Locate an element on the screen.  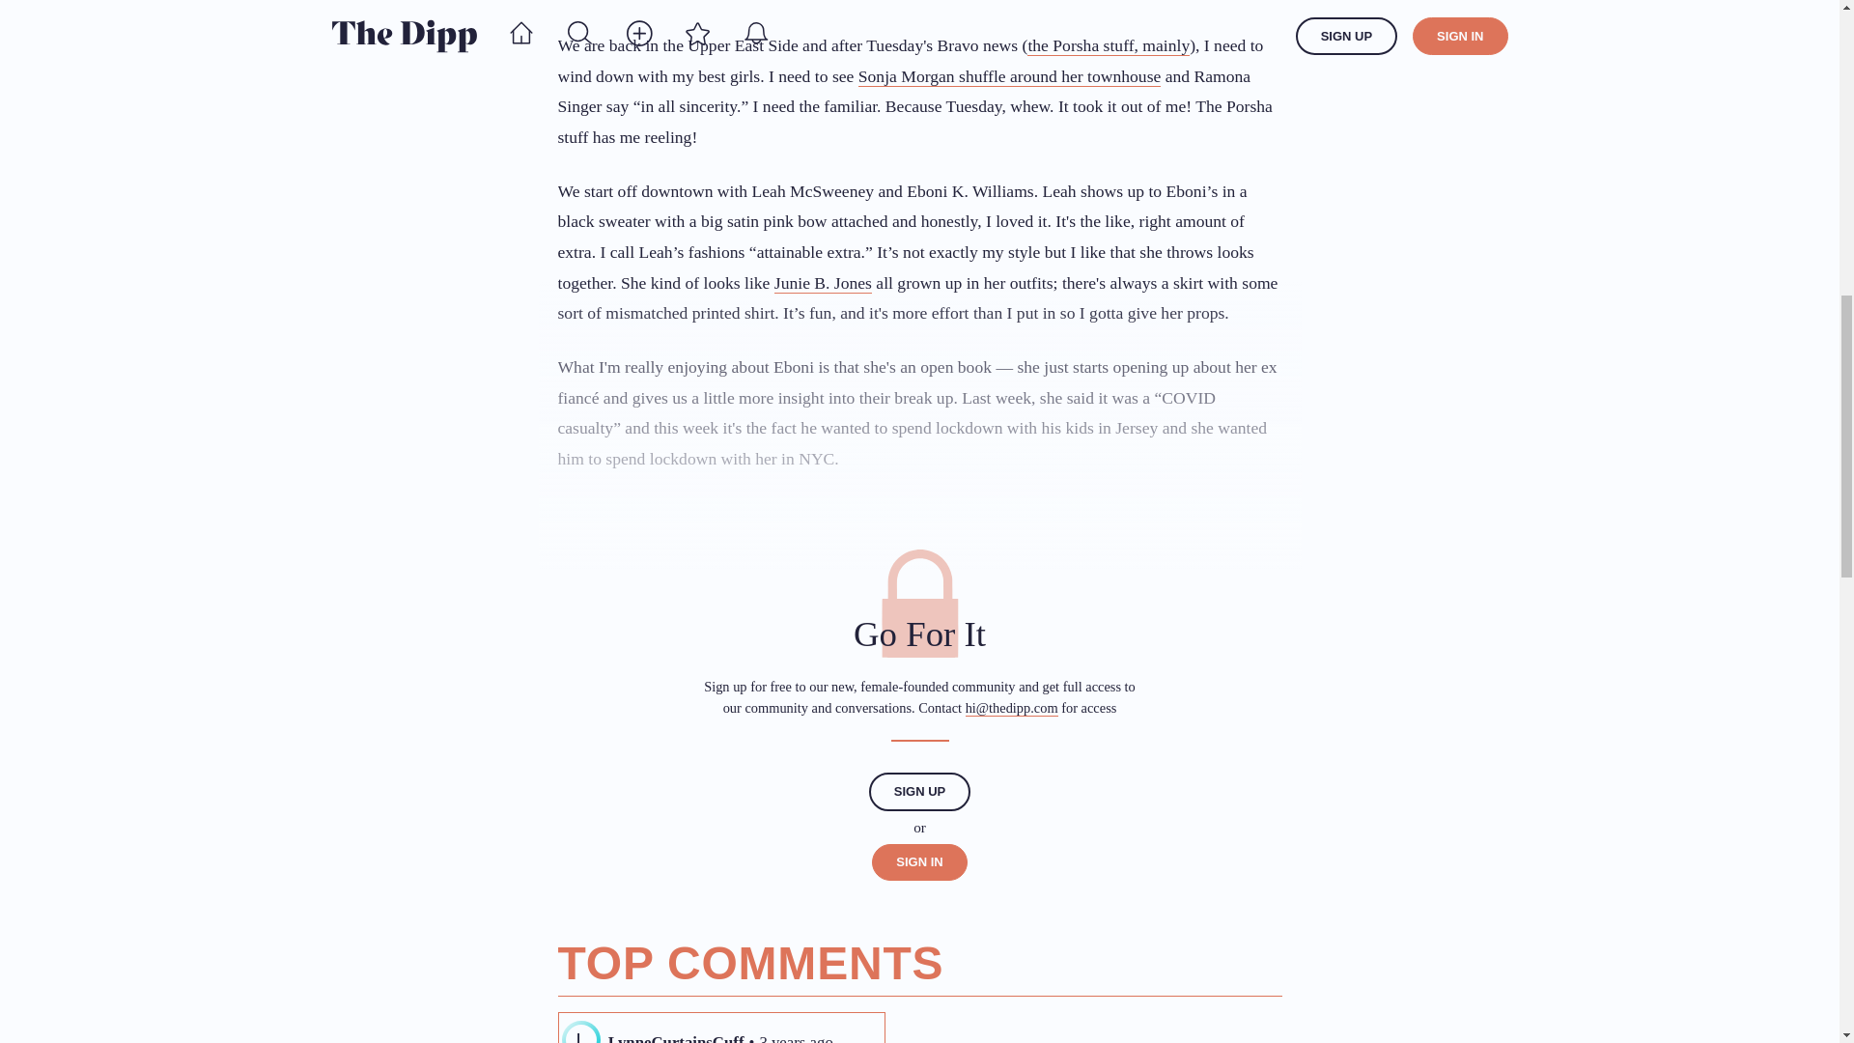
Junie B. Jones is located at coordinates (823, 282).